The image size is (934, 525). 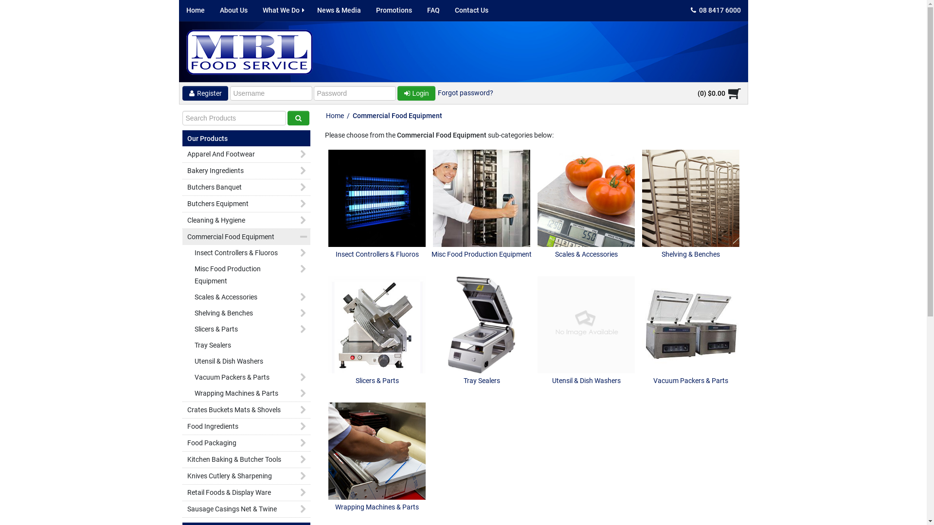 I want to click on Food Packaging, so click(x=246, y=443).